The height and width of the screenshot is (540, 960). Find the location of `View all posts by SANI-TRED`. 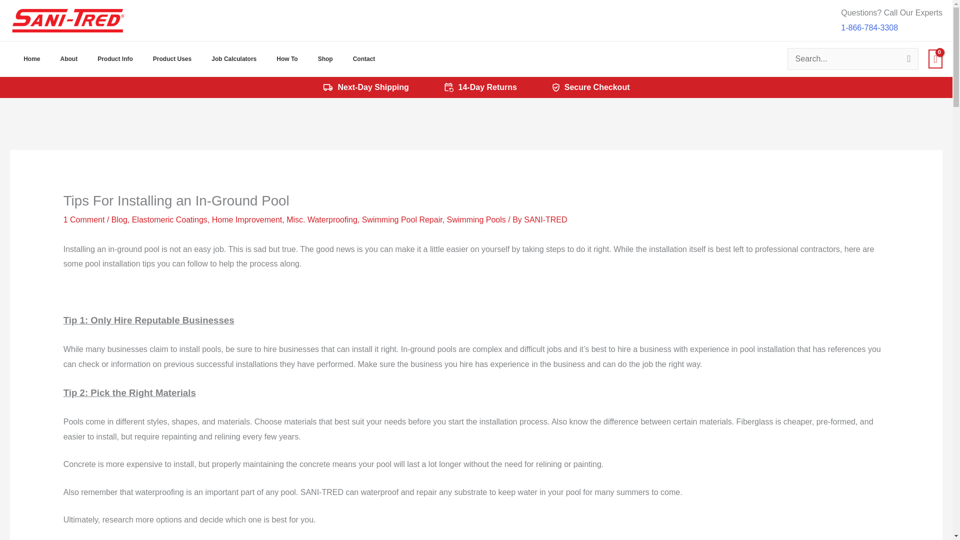

View all posts by SANI-TRED is located at coordinates (545, 219).